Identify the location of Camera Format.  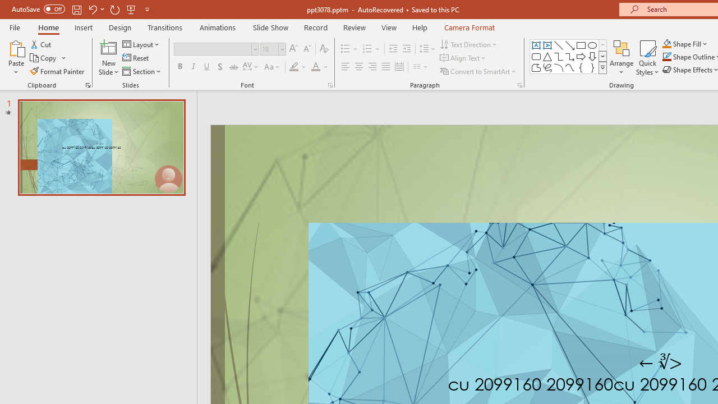
(469, 27).